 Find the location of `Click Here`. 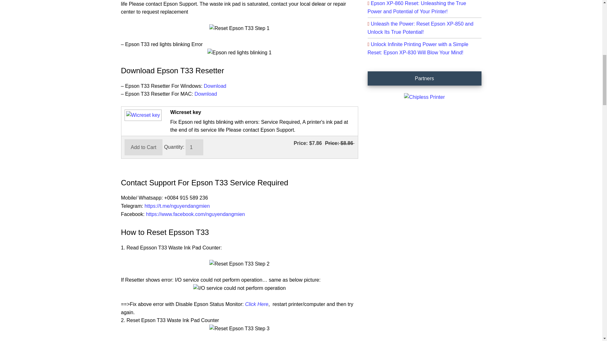

Click Here is located at coordinates (257, 304).